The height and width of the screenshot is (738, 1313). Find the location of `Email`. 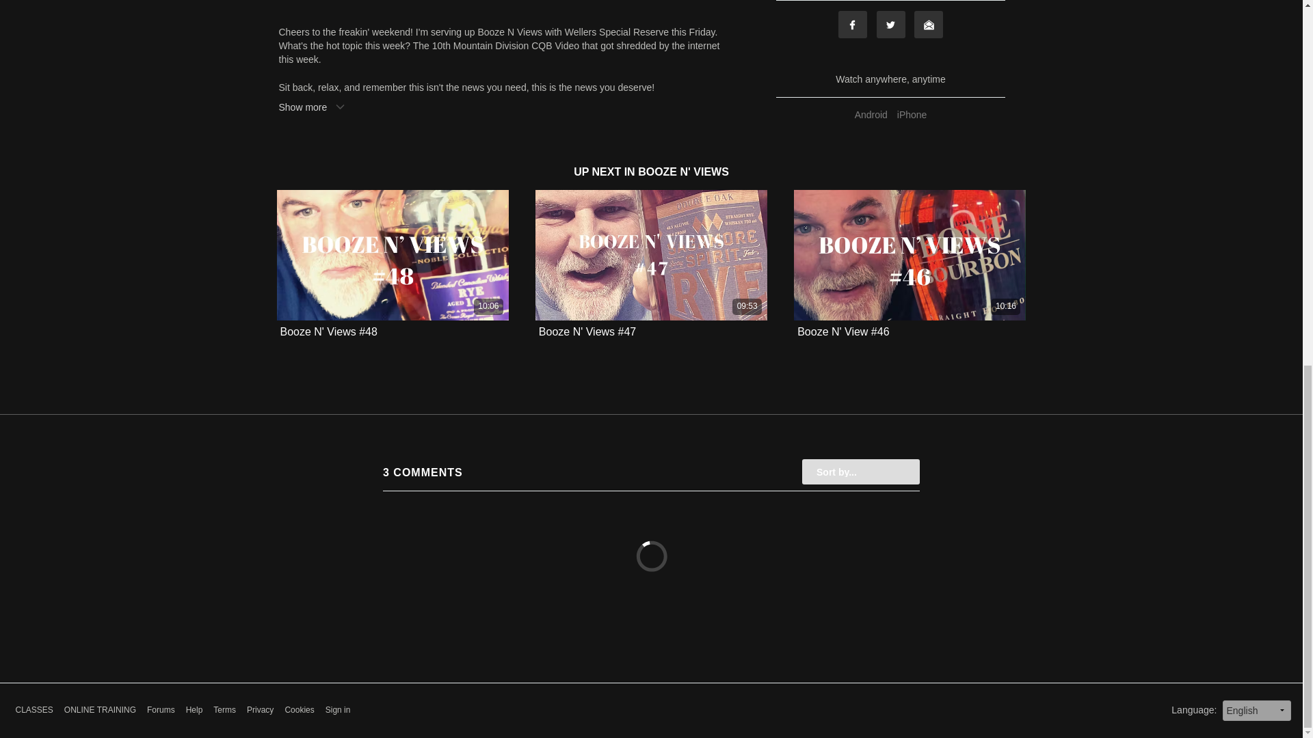

Email is located at coordinates (928, 25).